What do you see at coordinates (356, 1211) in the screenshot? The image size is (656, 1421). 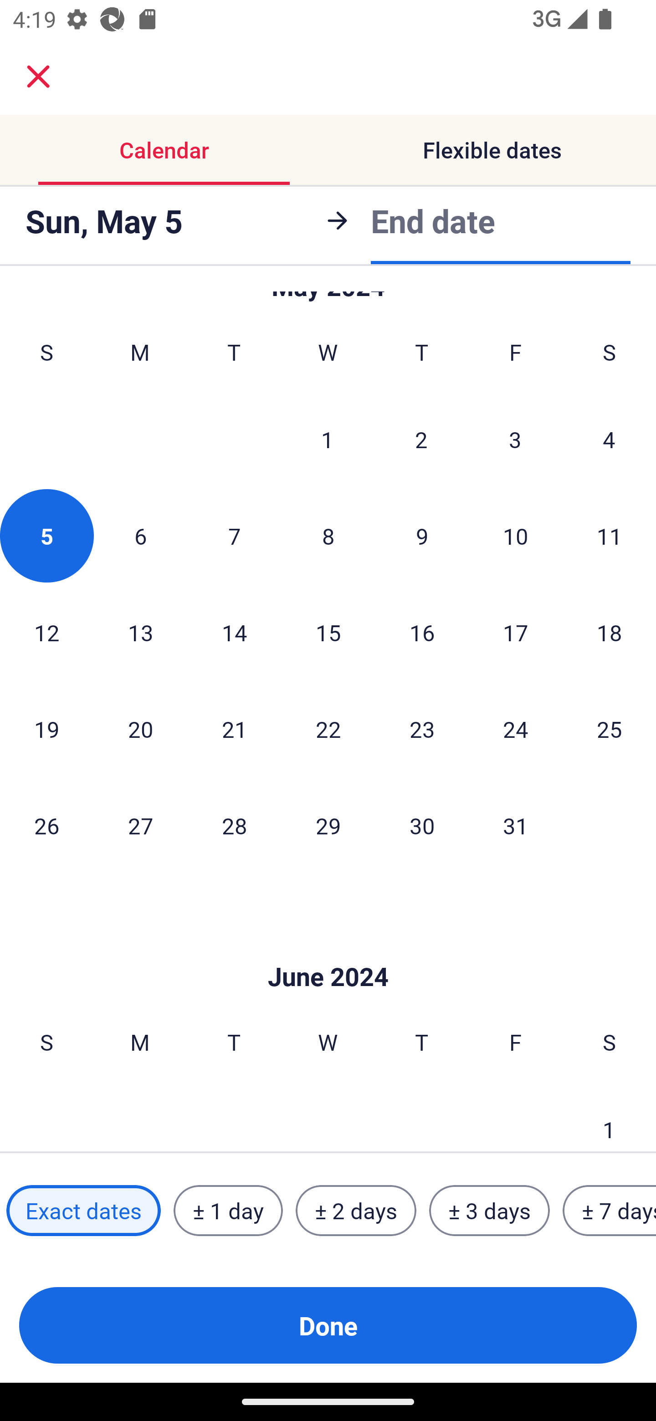 I see `± 2 days` at bounding box center [356, 1211].